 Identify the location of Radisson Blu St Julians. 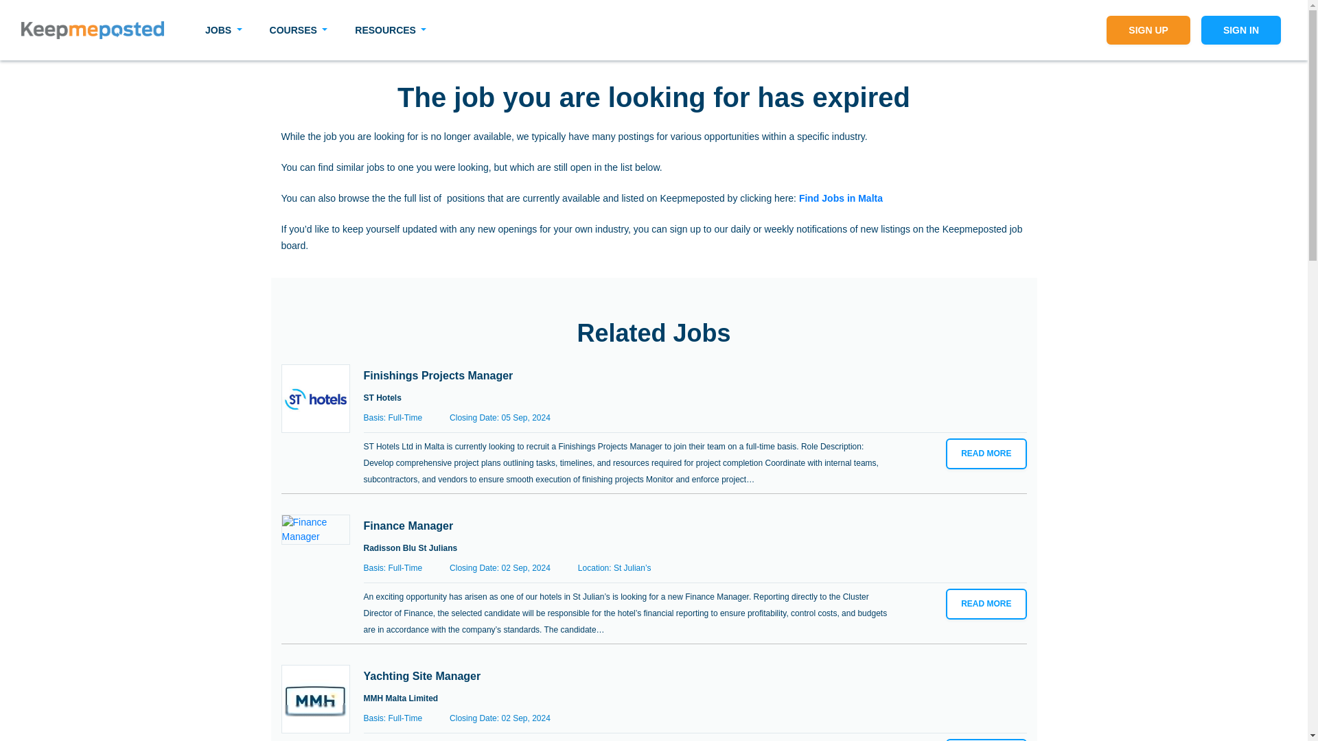
(411, 548).